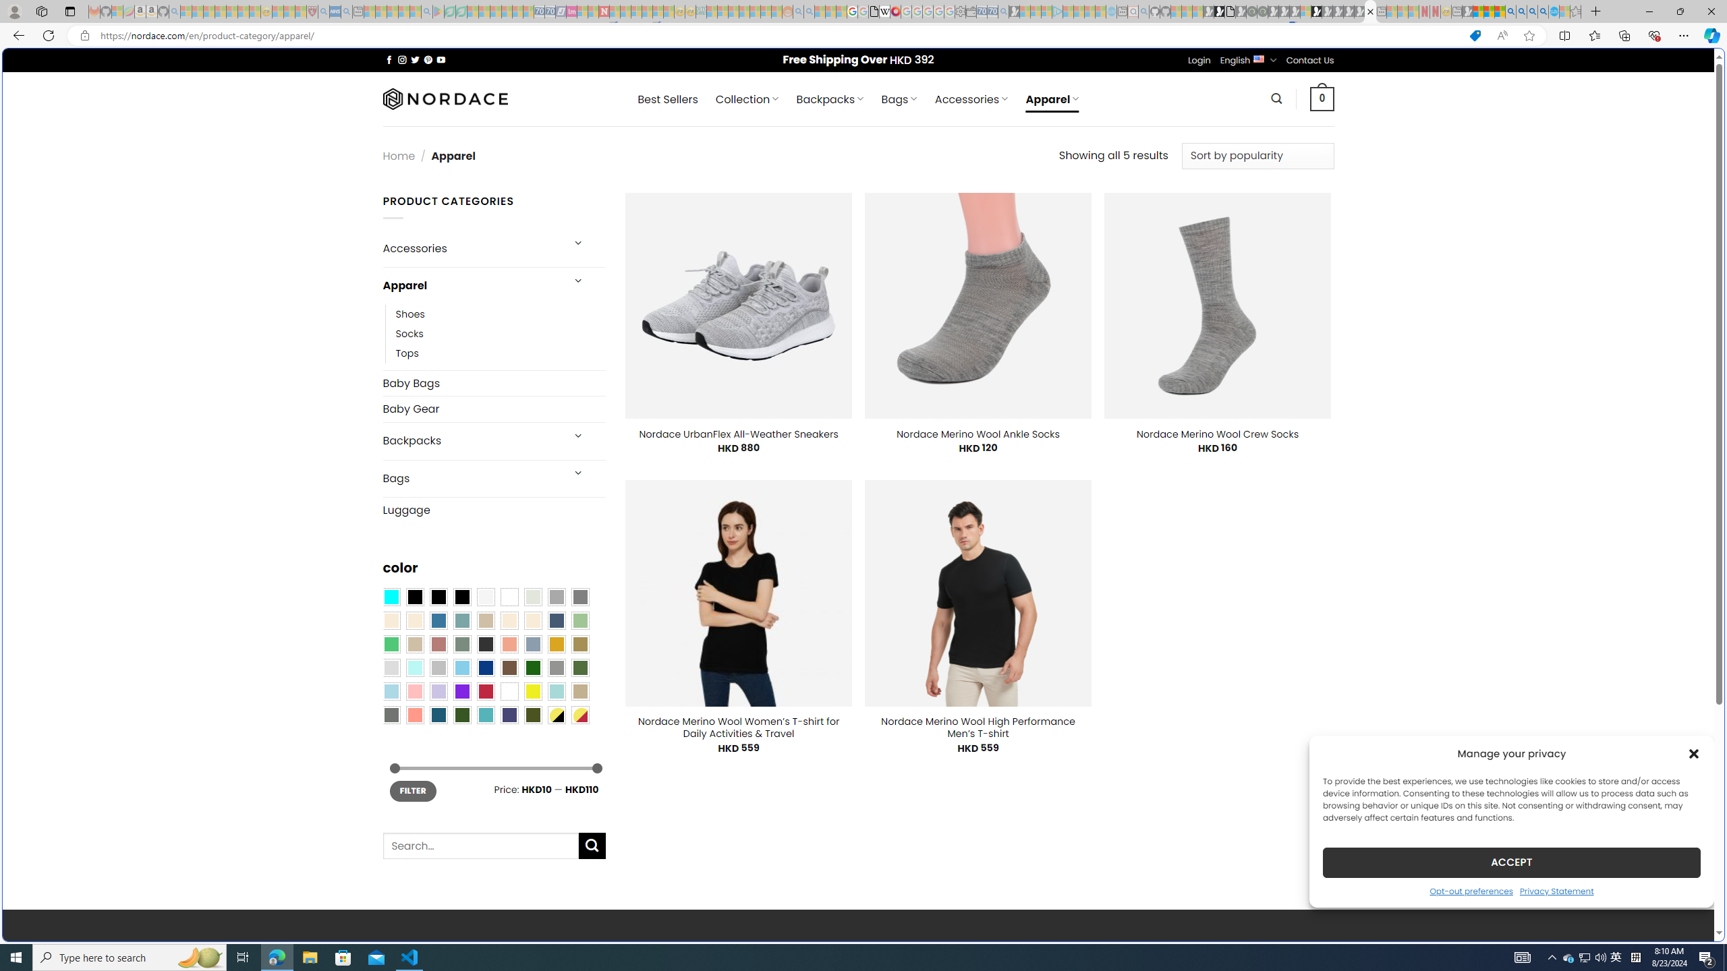 The image size is (1727, 971). What do you see at coordinates (509, 620) in the screenshot?
I see `Caramel` at bounding box center [509, 620].